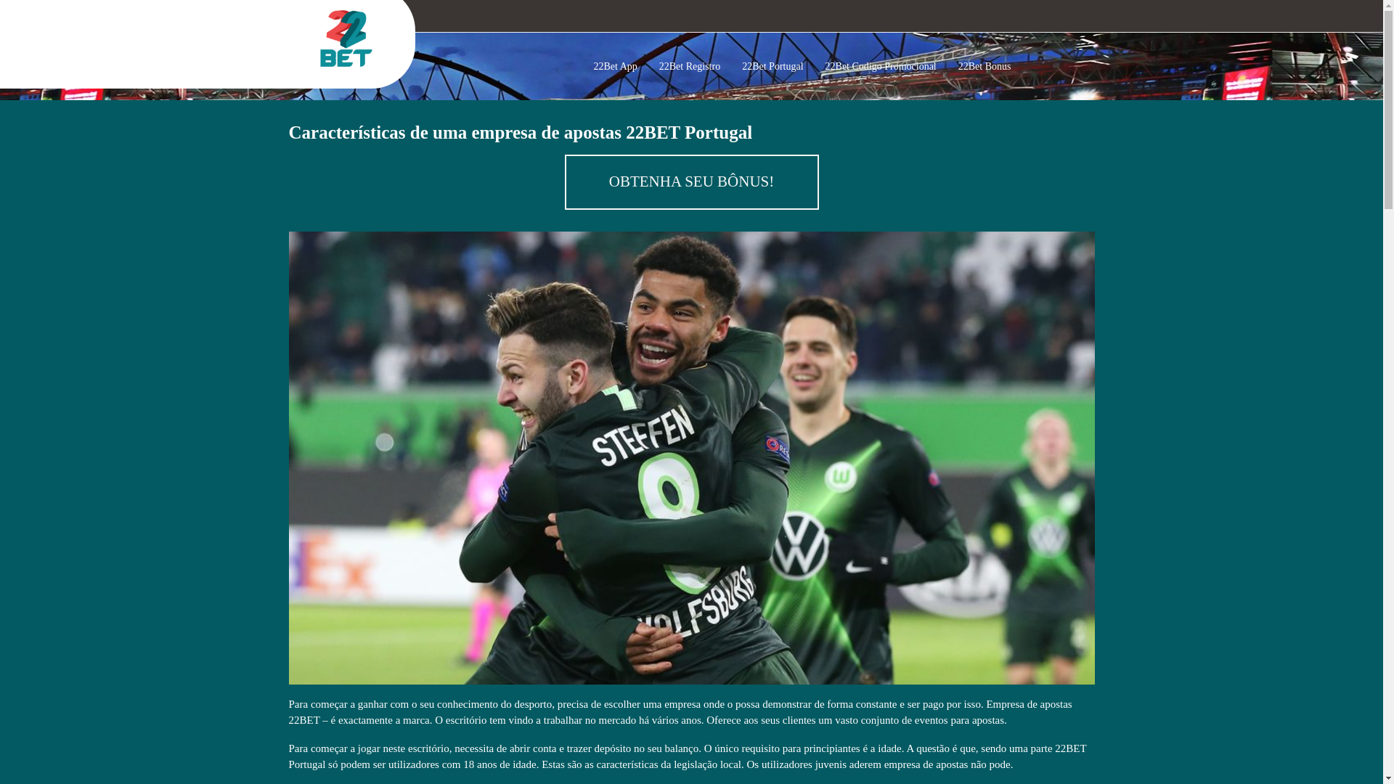 This screenshot has width=1394, height=784. Describe the element at coordinates (776, 67) in the screenshot. I see `22Bet Portugal` at that location.